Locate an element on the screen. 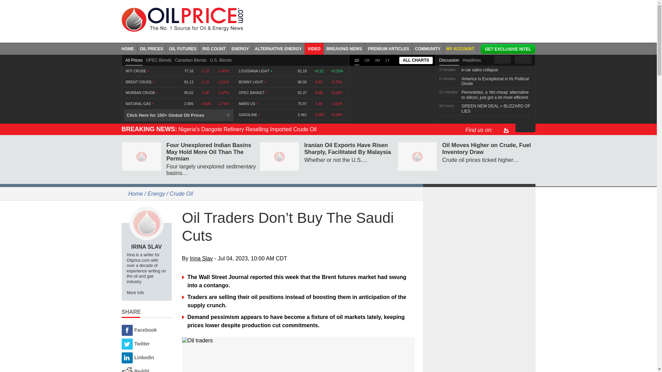 This screenshot has height=372, width=662. Oil traders is located at coordinates (299, 340).